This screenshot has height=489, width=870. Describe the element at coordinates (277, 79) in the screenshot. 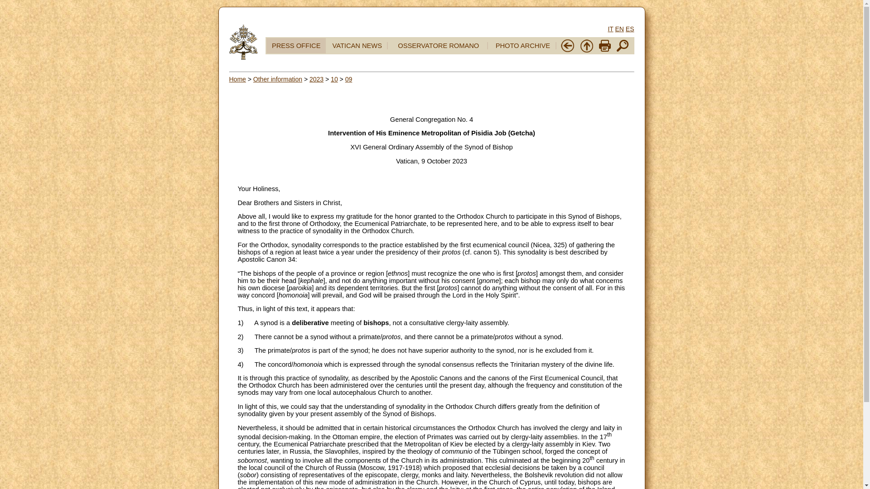

I see `Other information` at that location.